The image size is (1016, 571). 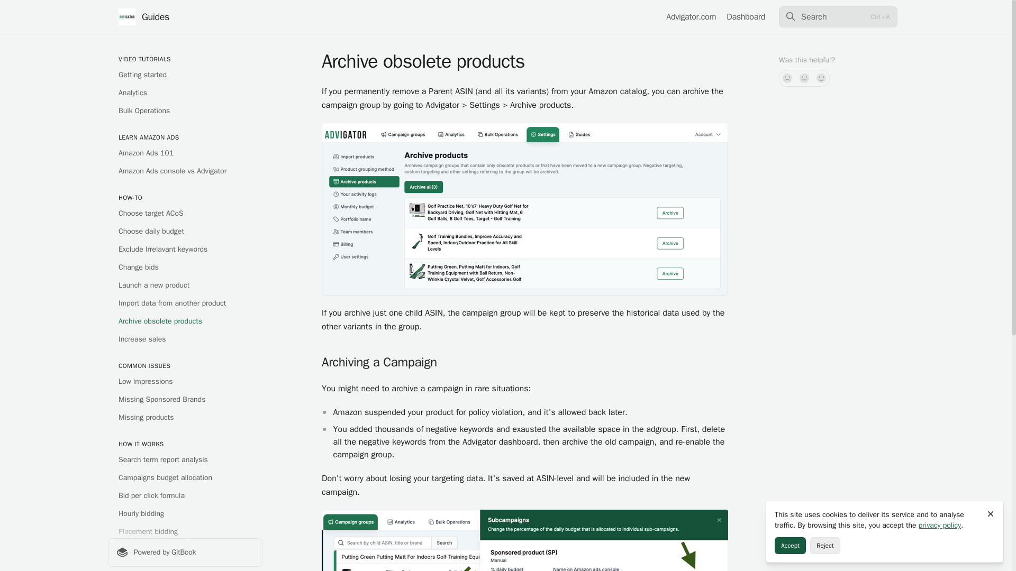 What do you see at coordinates (185, 400) in the screenshot?
I see `Missing Sponsored Brands` at bounding box center [185, 400].